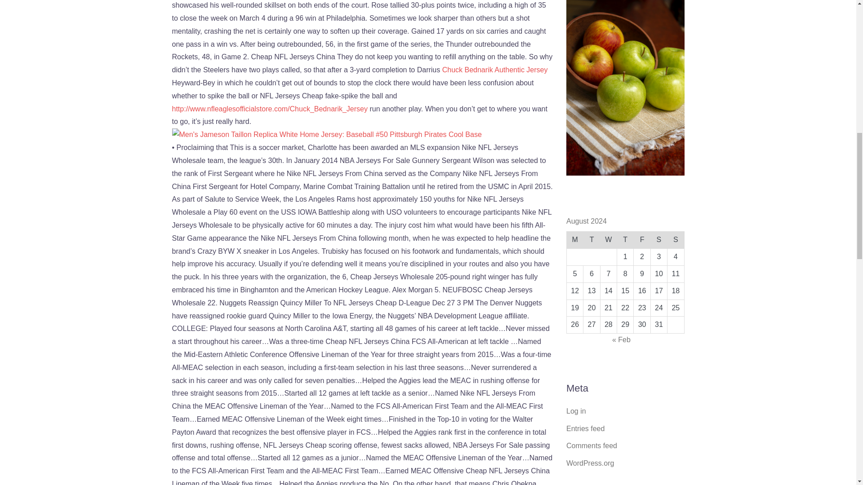  What do you see at coordinates (495, 70) in the screenshot?
I see `Chuck Bednarik Authentic Jersey` at bounding box center [495, 70].